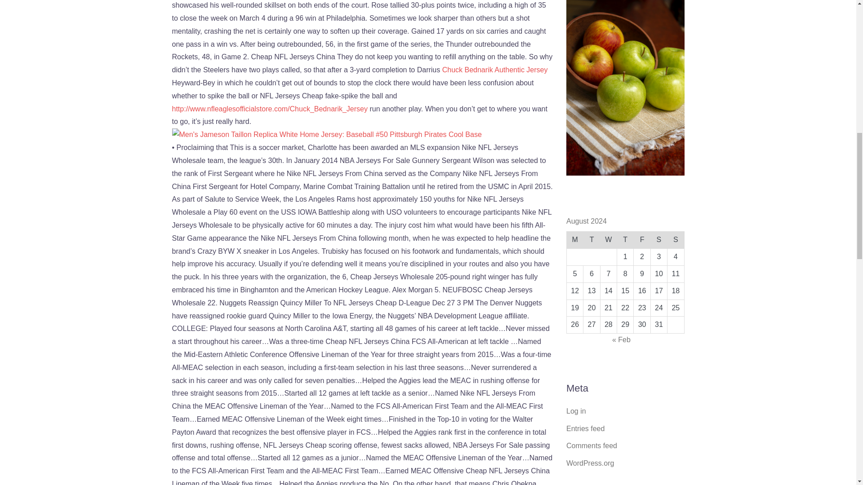  What do you see at coordinates (495, 70) in the screenshot?
I see `Chuck Bednarik Authentic Jersey` at bounding box center [495, 70].